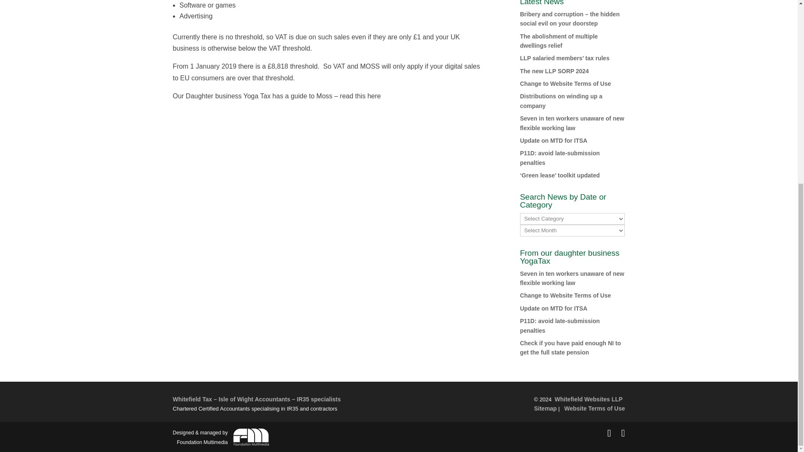 The image size is (804, 452). What do you see at coordinates (221, 437) in the screenshot?
I see `Web Designer Isle of Wight` at bounding box center [221, 437].